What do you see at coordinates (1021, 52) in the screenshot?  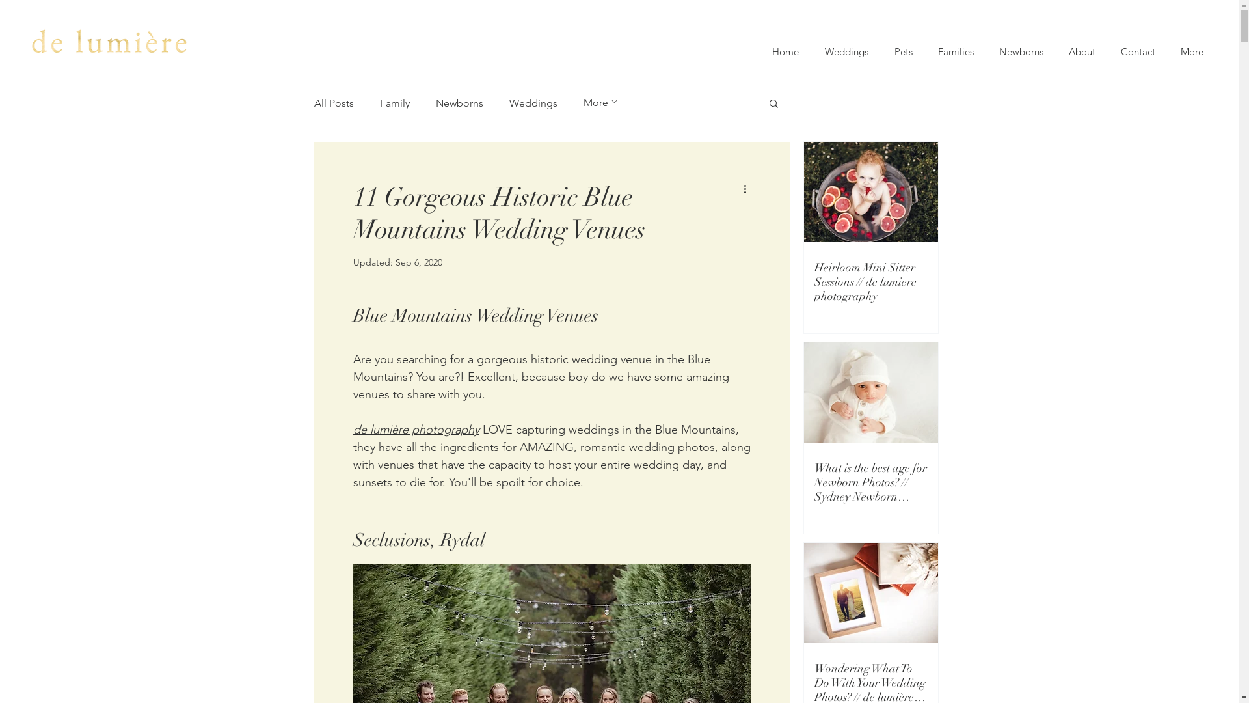 I see `Newborns` at bounding box center [1021, 52].